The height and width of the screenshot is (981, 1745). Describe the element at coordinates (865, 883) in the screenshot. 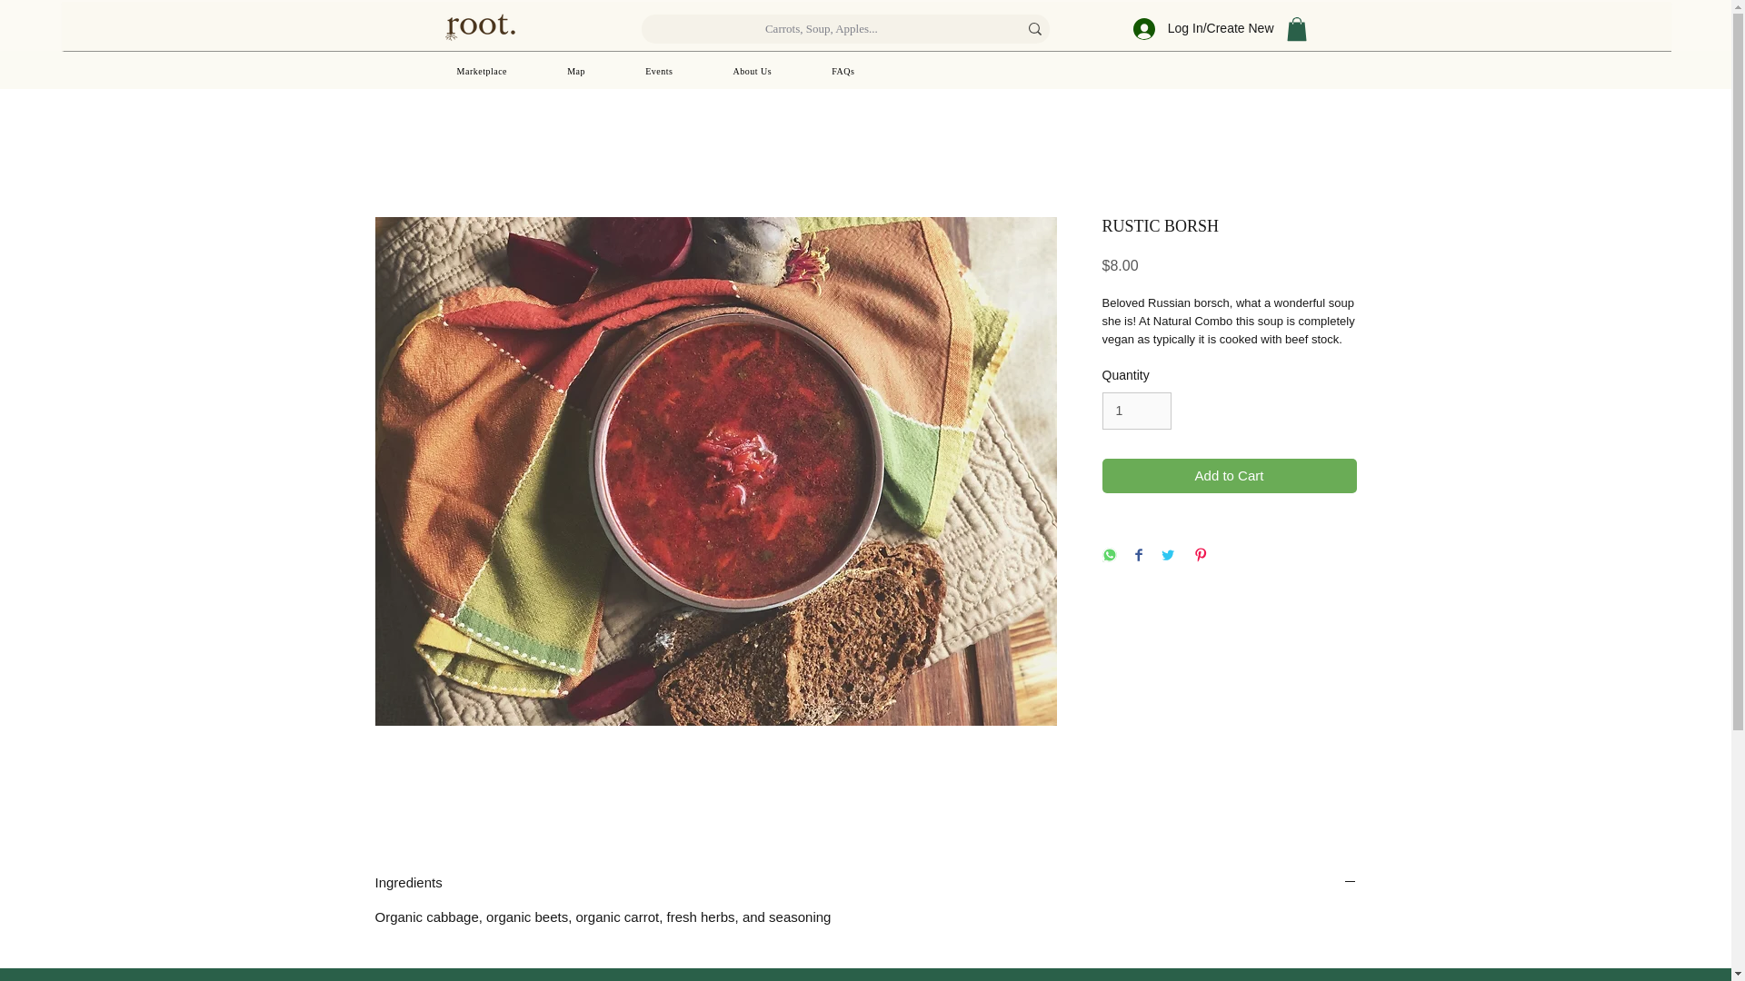

I see `Ingredients` at that location.